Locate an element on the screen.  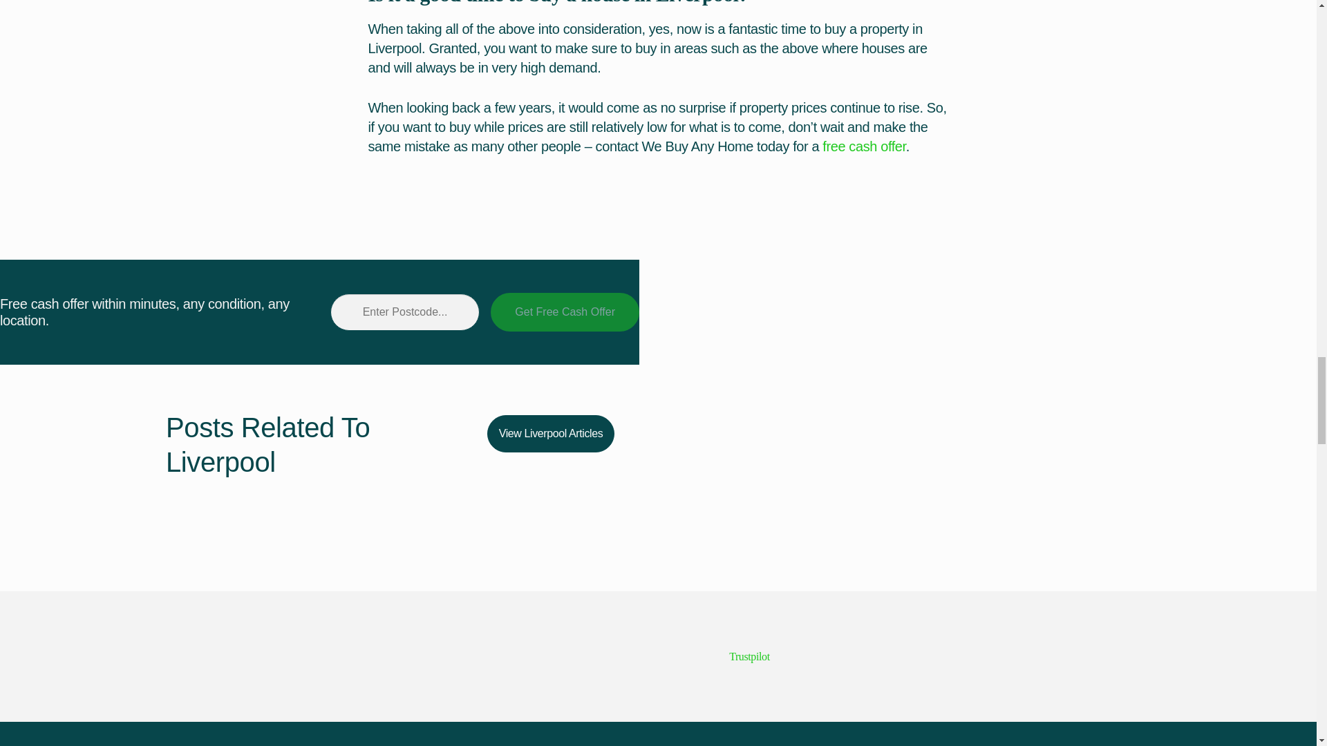
Get Free Cash Offer is located at coordinates (565, 312).